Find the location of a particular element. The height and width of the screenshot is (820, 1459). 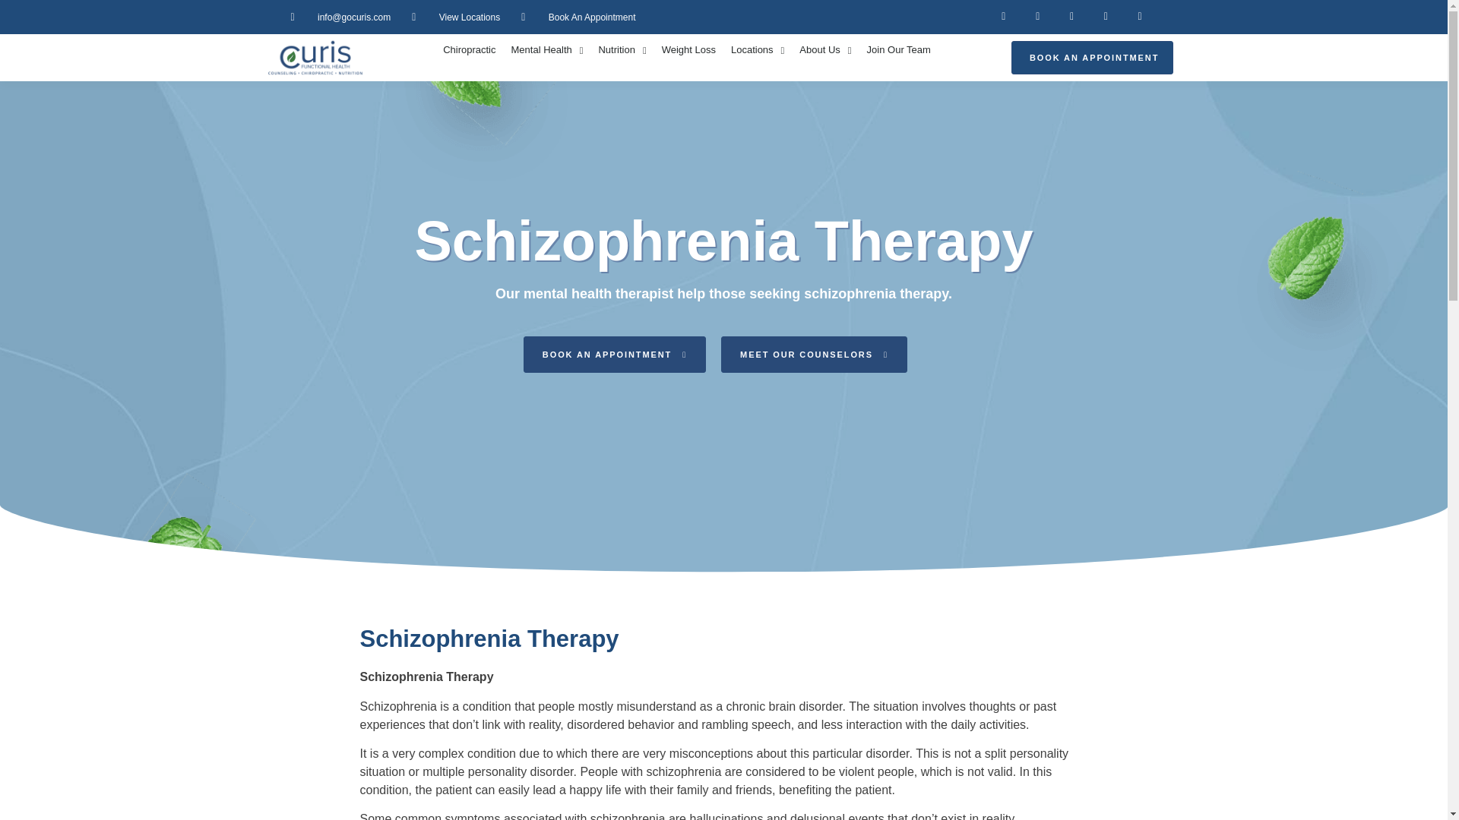

View Locations is located at coordinates (456, 17).